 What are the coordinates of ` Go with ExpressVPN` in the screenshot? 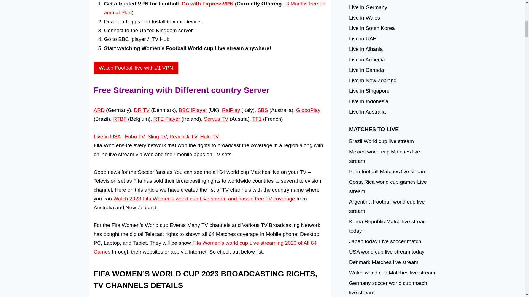 It's located at (207, 4).